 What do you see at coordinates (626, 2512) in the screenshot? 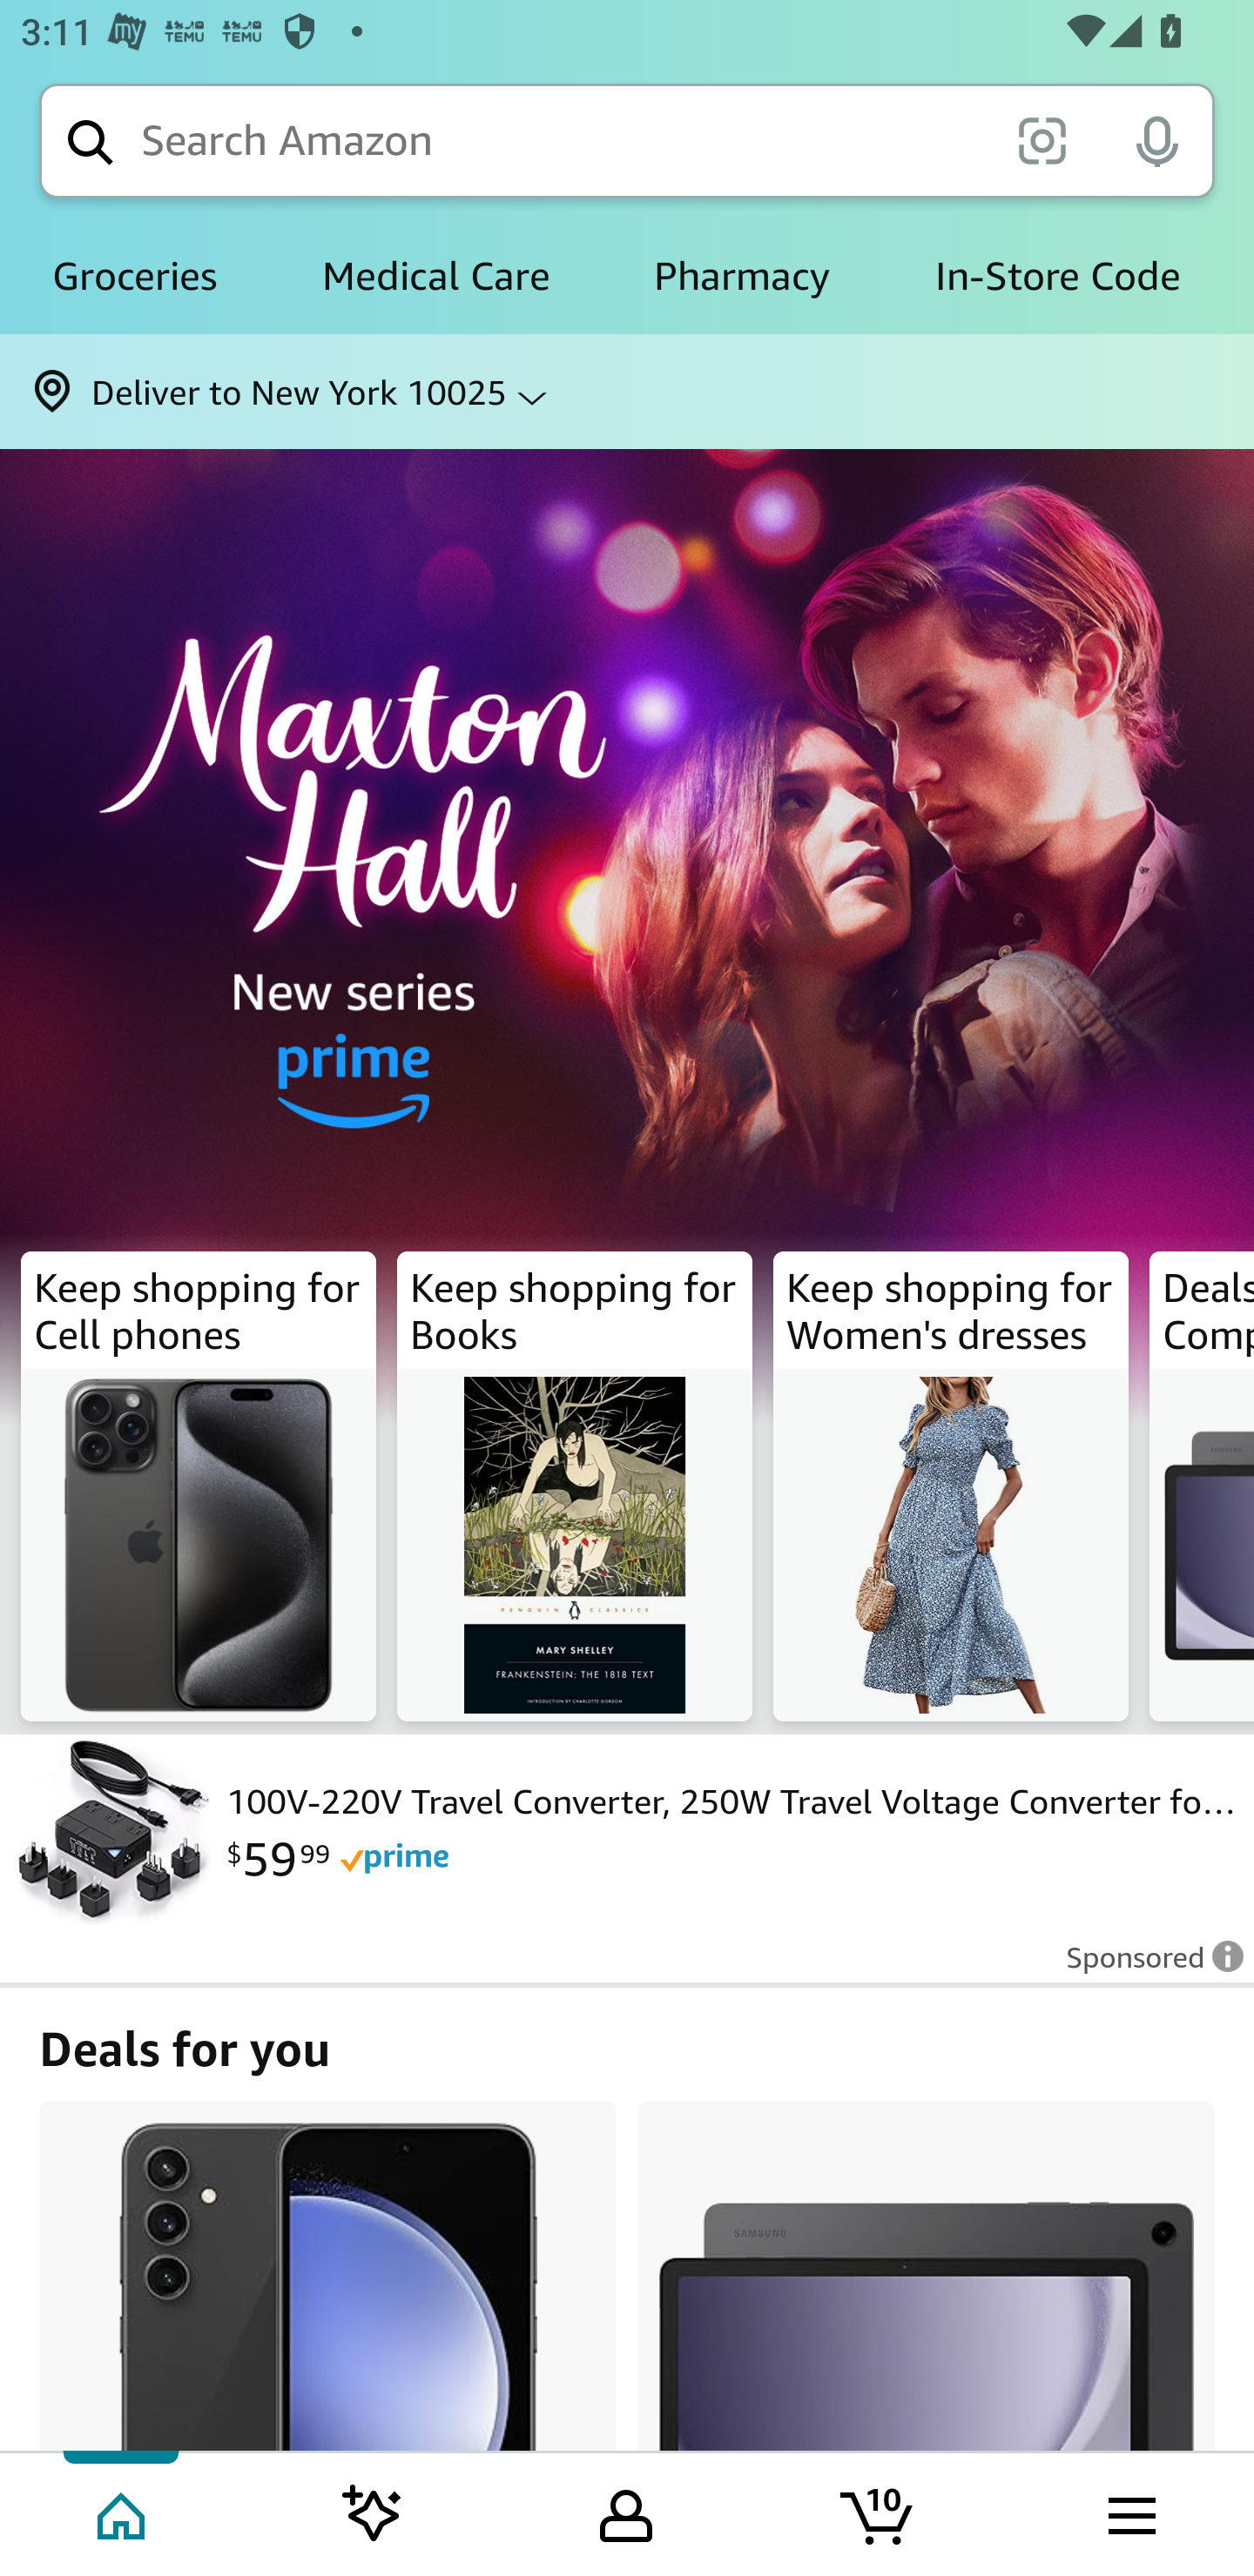
I see `Your Amazon.com Tab 3 of 5` at bounding box center [626, 2512].